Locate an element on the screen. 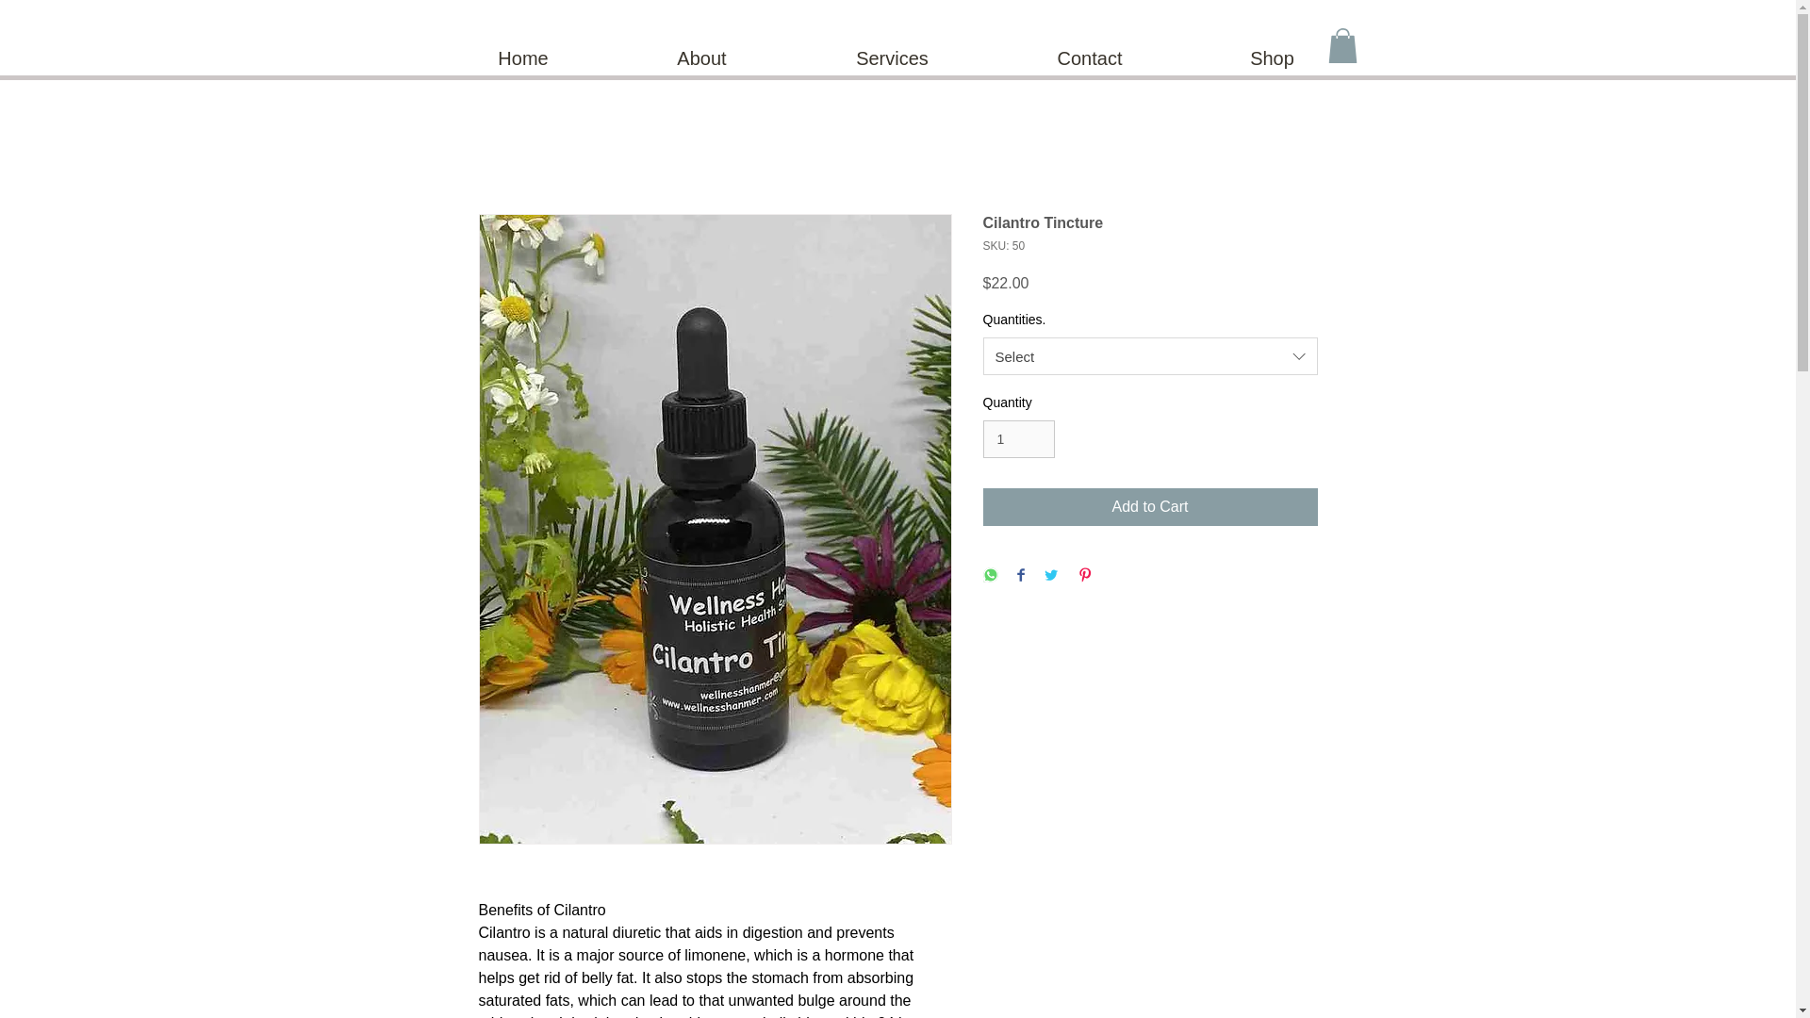 The height and width of the screenshot is (1018, 1810). 1 is located at coordinates (1018, 439).